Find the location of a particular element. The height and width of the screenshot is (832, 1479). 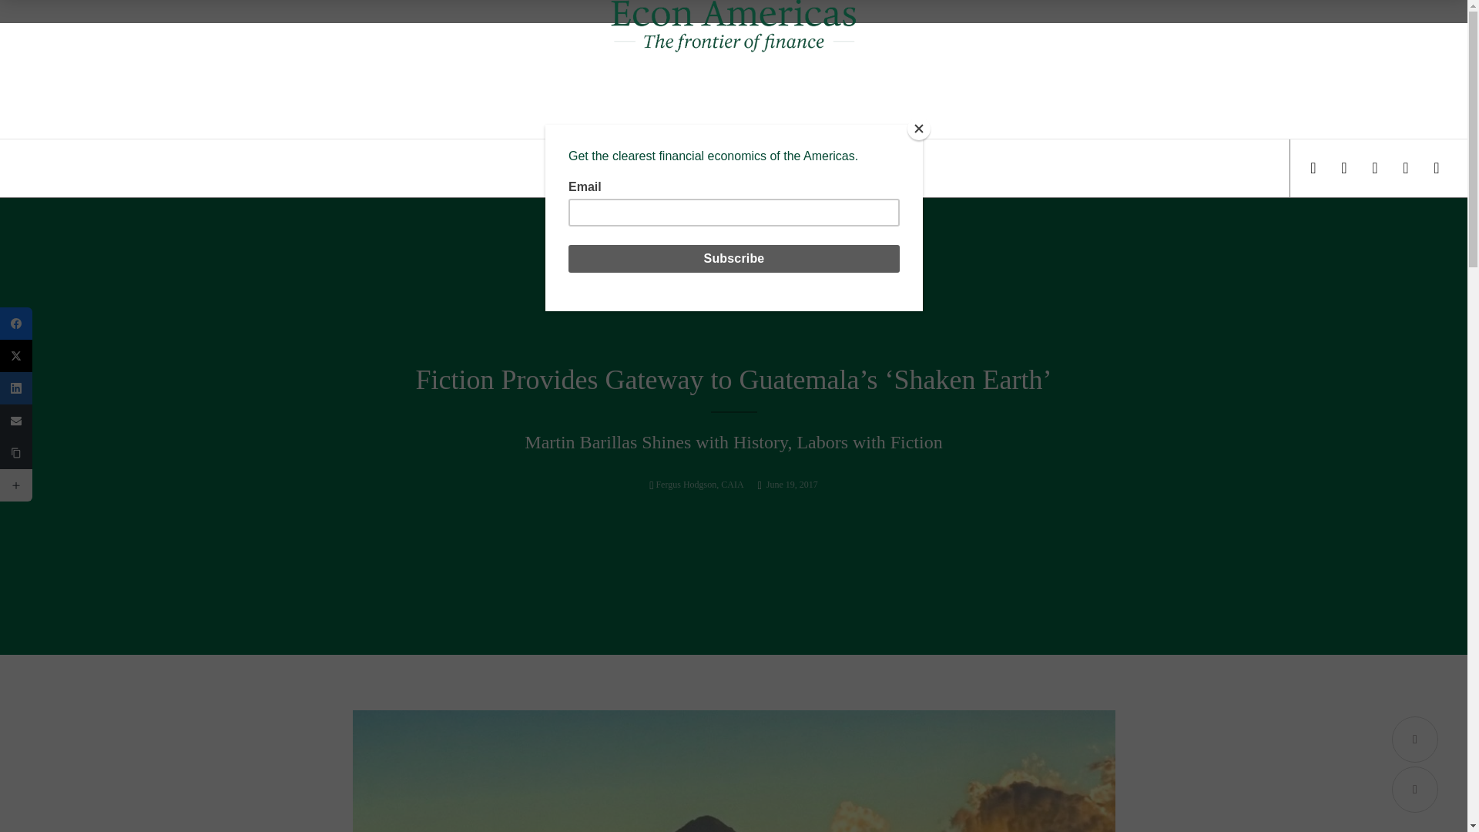

Contact Us is located at coordinates (878, 168).